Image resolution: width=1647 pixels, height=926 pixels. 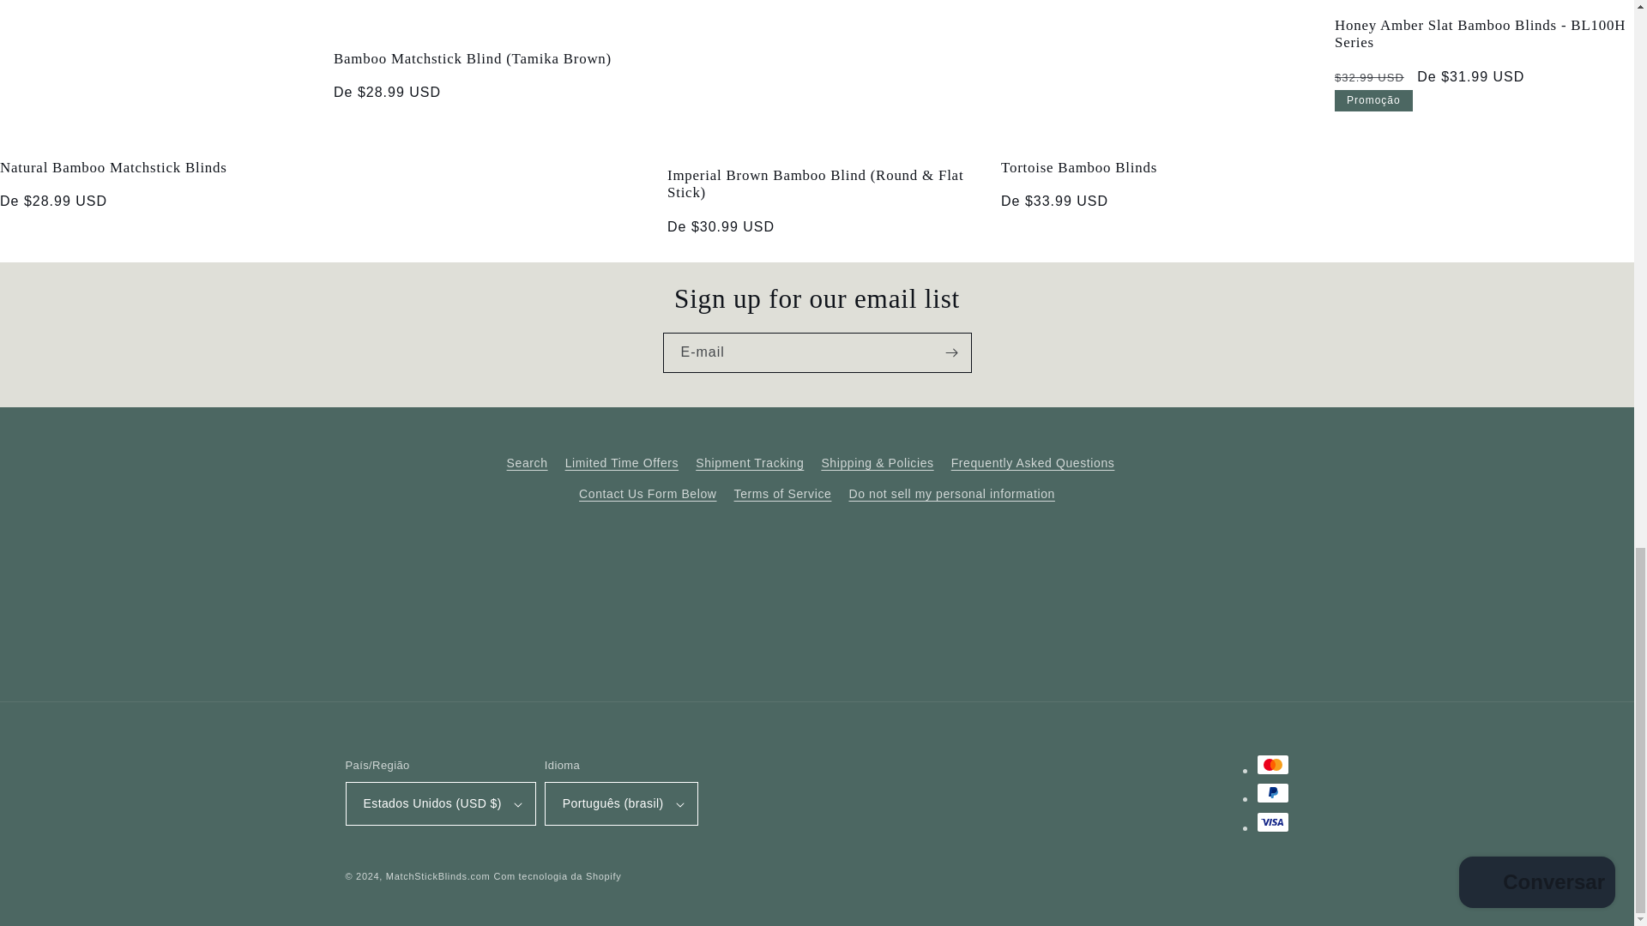 What do you see at coordinates (1271, 821) in the screenshot?
I see `Visa` at bounding box center [1271, 821].